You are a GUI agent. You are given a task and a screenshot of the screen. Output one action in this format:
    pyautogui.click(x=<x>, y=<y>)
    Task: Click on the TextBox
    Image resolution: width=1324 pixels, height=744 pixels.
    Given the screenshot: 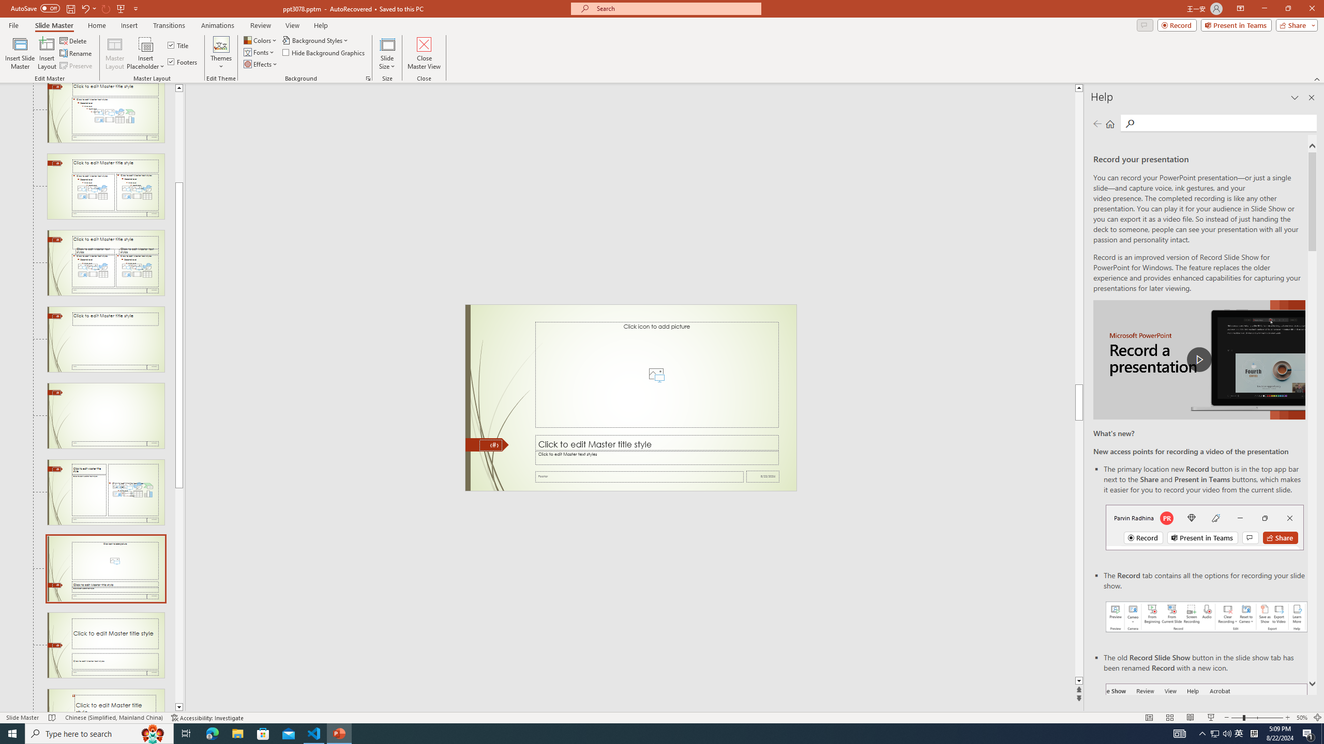 What is the action you would take?
    pyautogui.click(x=657, y=458)
    